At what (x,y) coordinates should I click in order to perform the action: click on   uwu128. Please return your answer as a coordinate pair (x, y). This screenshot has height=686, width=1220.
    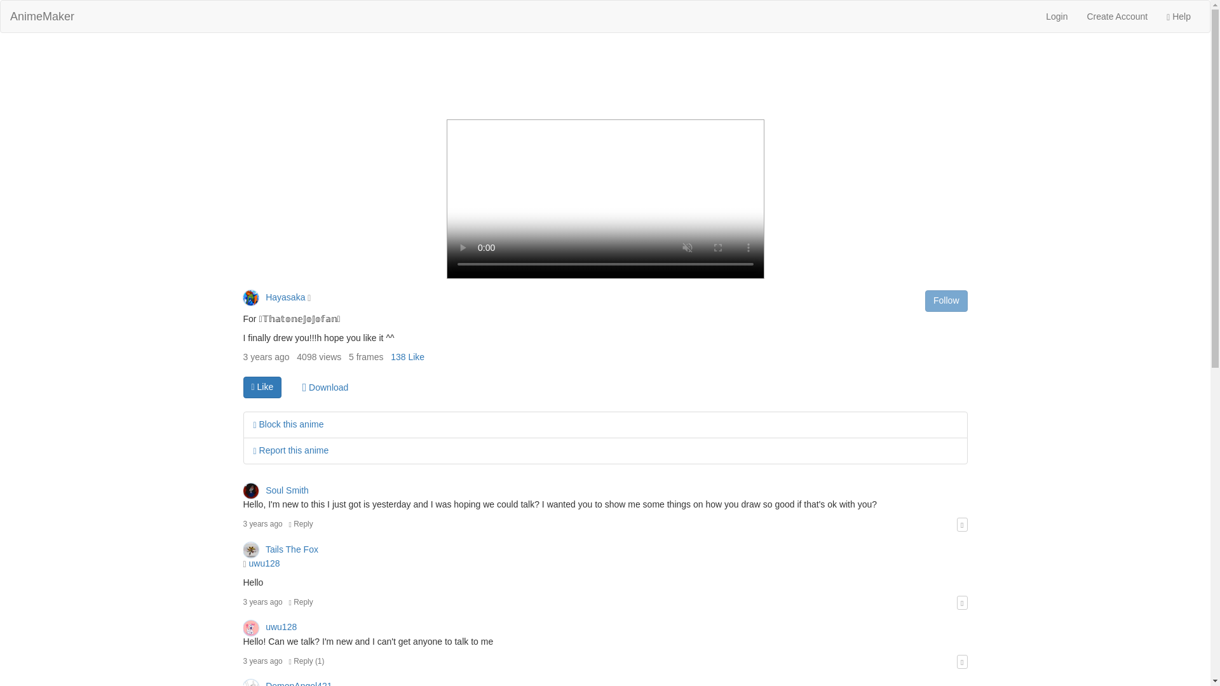
    Looking at the image, I should click on (269, 626).